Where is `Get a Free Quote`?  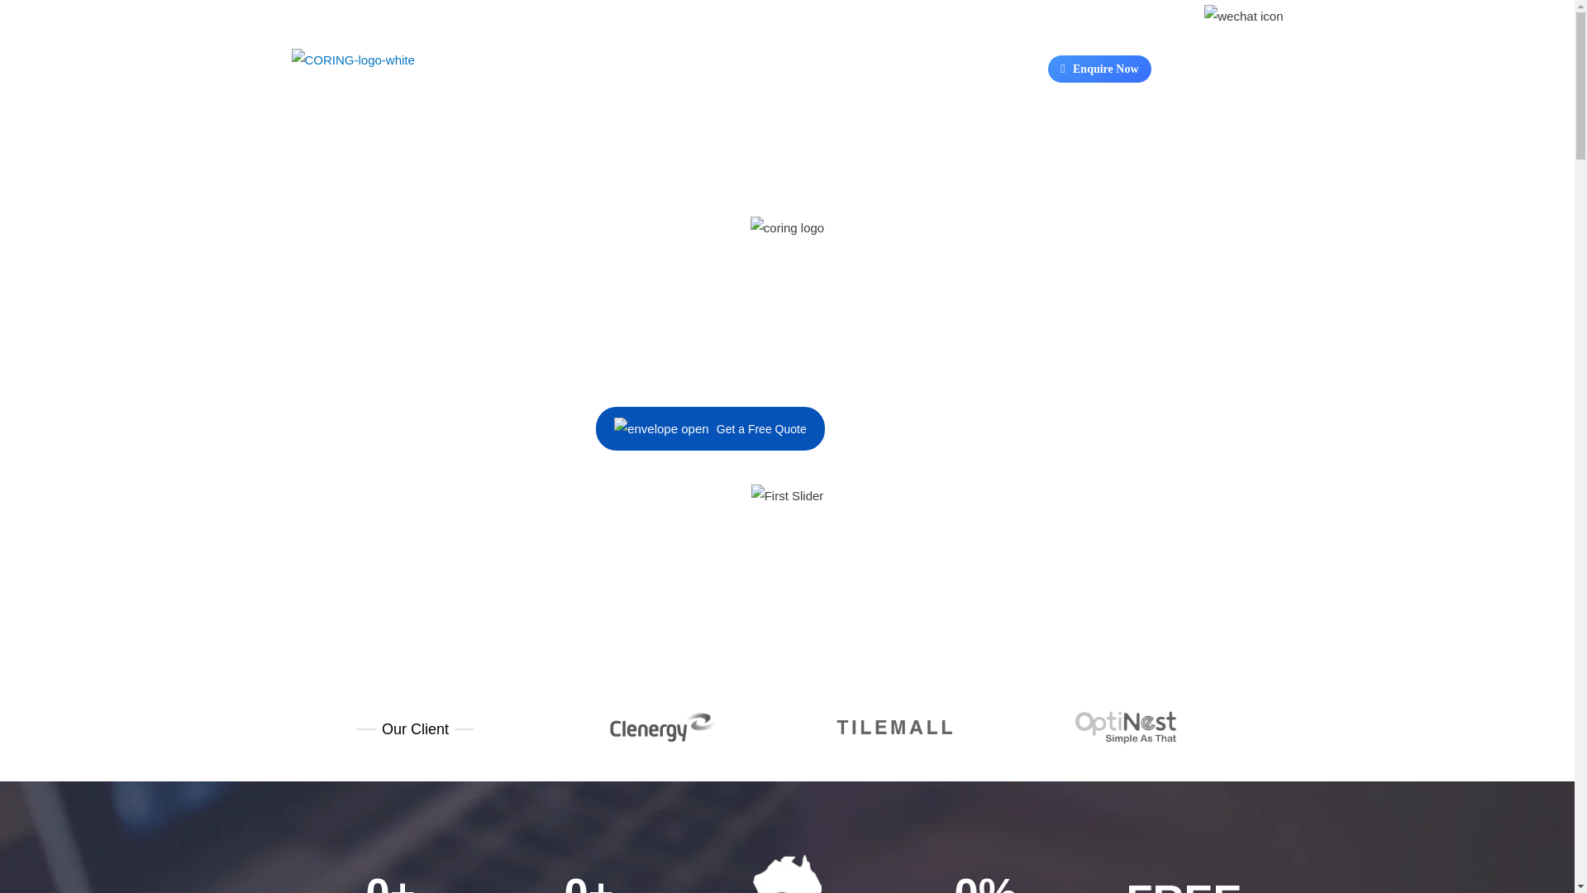
Get a Free Quote is located at coordinates (711, 428).